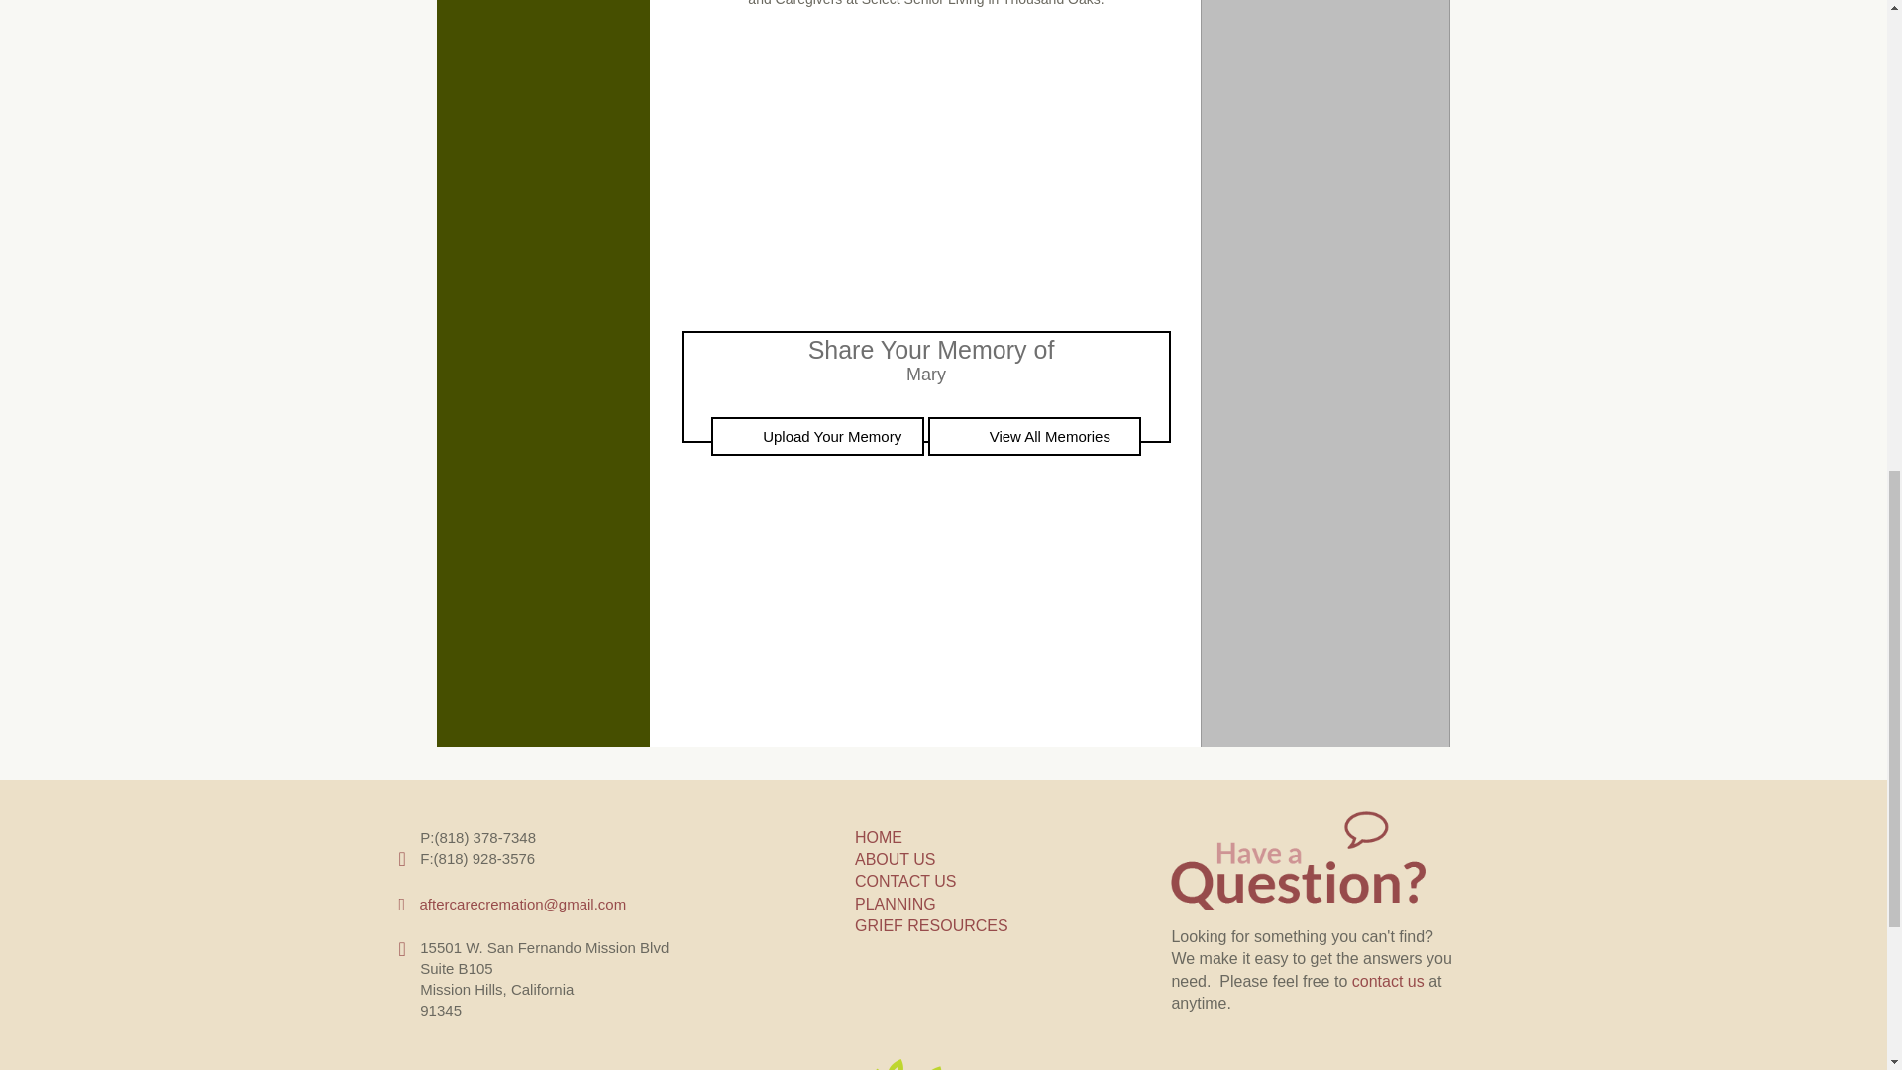  I want to click on View All Memories, so click(1034, 436).